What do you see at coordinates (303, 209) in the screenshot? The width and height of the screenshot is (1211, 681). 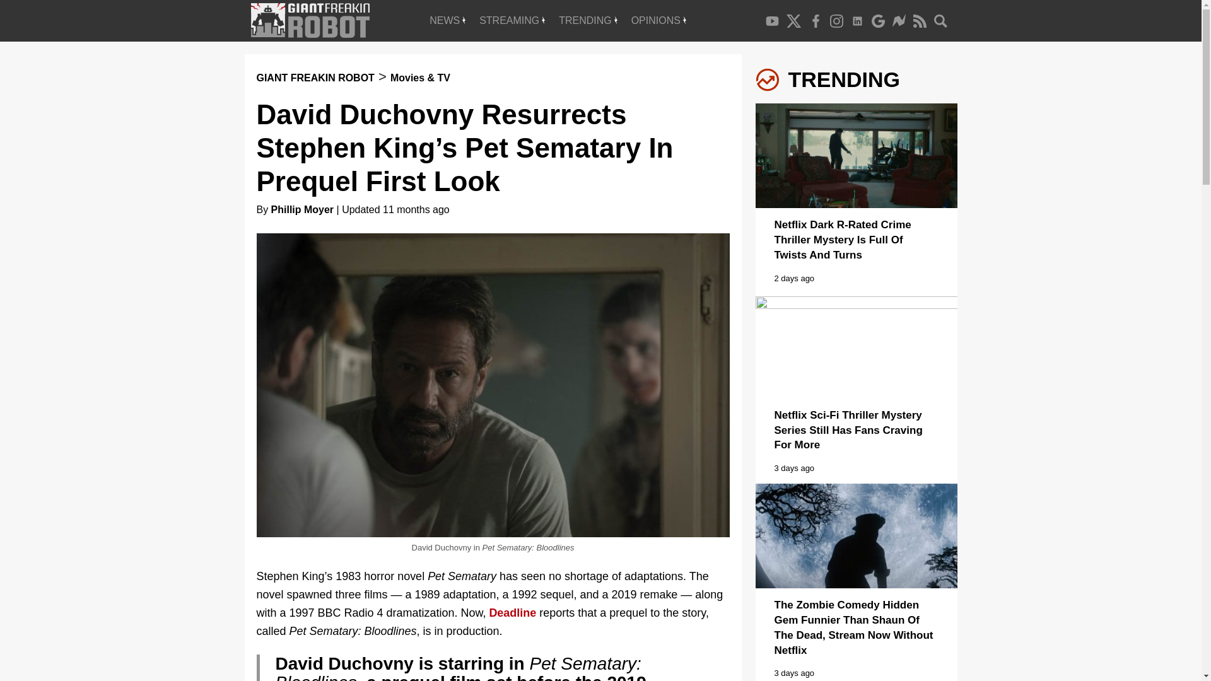 I see `Phillip Moyer` at bounding box center [303, 209].